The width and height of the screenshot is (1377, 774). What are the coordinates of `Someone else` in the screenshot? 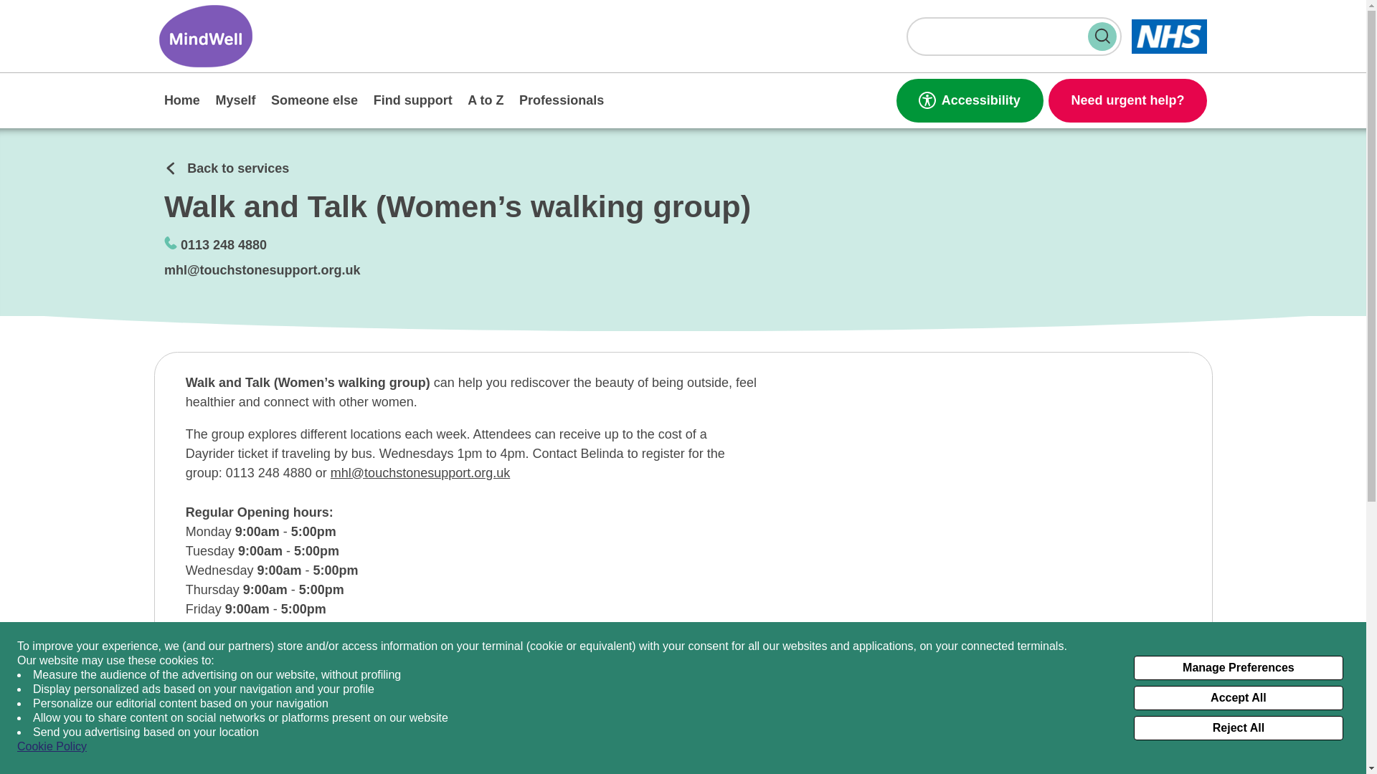 It's located at (314, 100).